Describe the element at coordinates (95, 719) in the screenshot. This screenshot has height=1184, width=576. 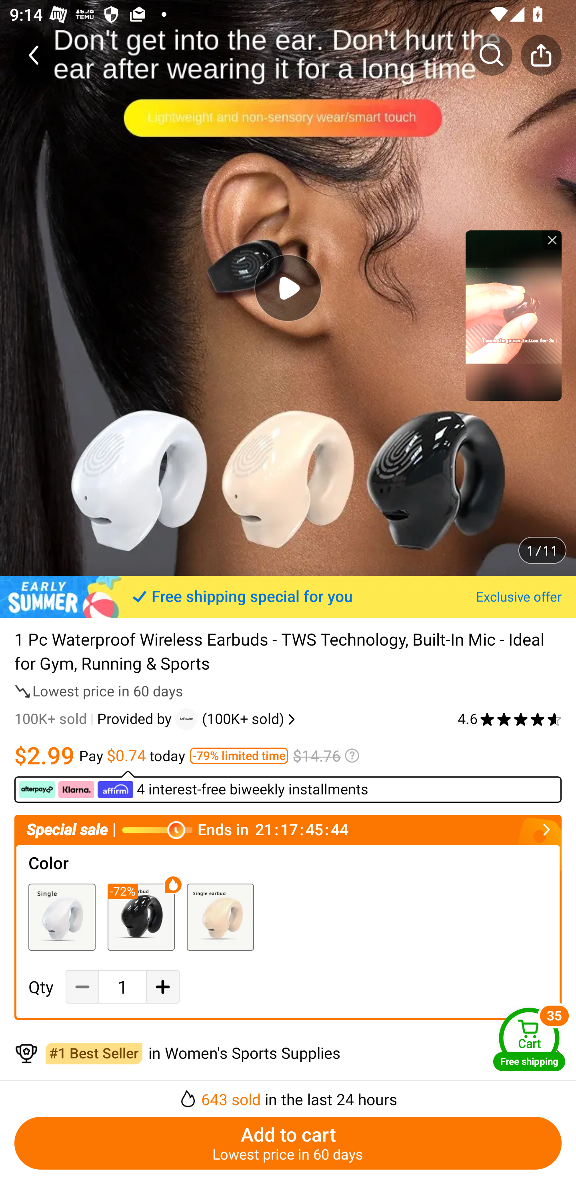
I see `100K+ sold Provided by ` at that location.